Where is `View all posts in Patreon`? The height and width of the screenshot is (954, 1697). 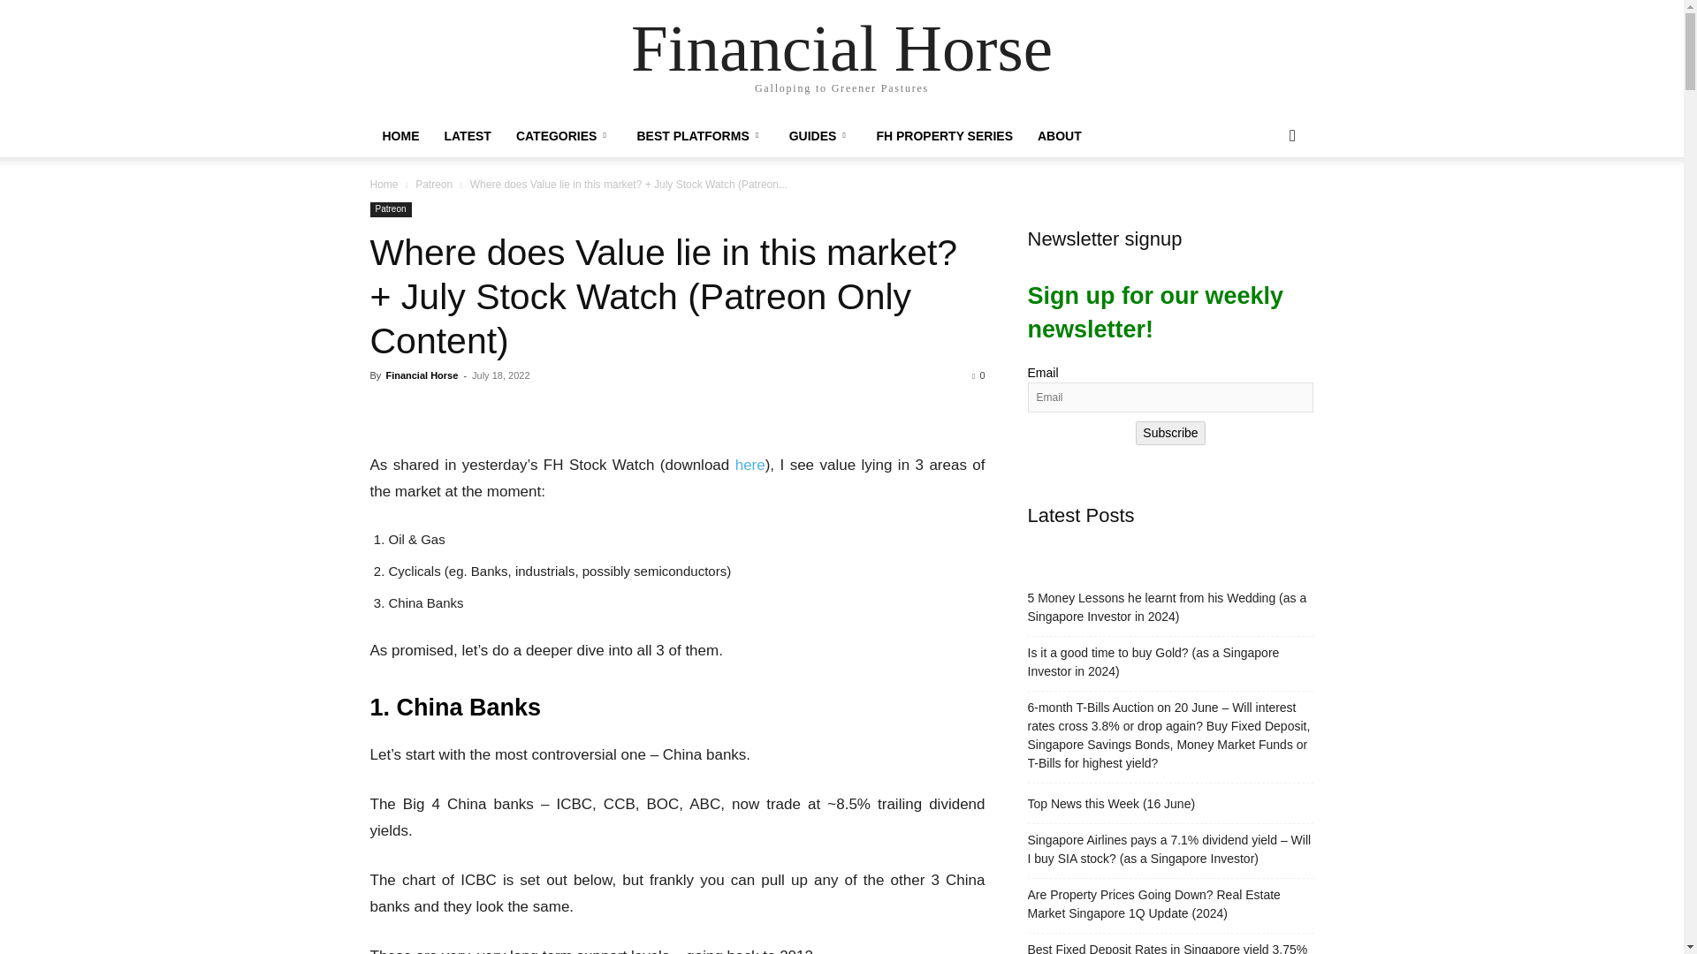
View all posts in Patreon is located at coordinates (434, 184).